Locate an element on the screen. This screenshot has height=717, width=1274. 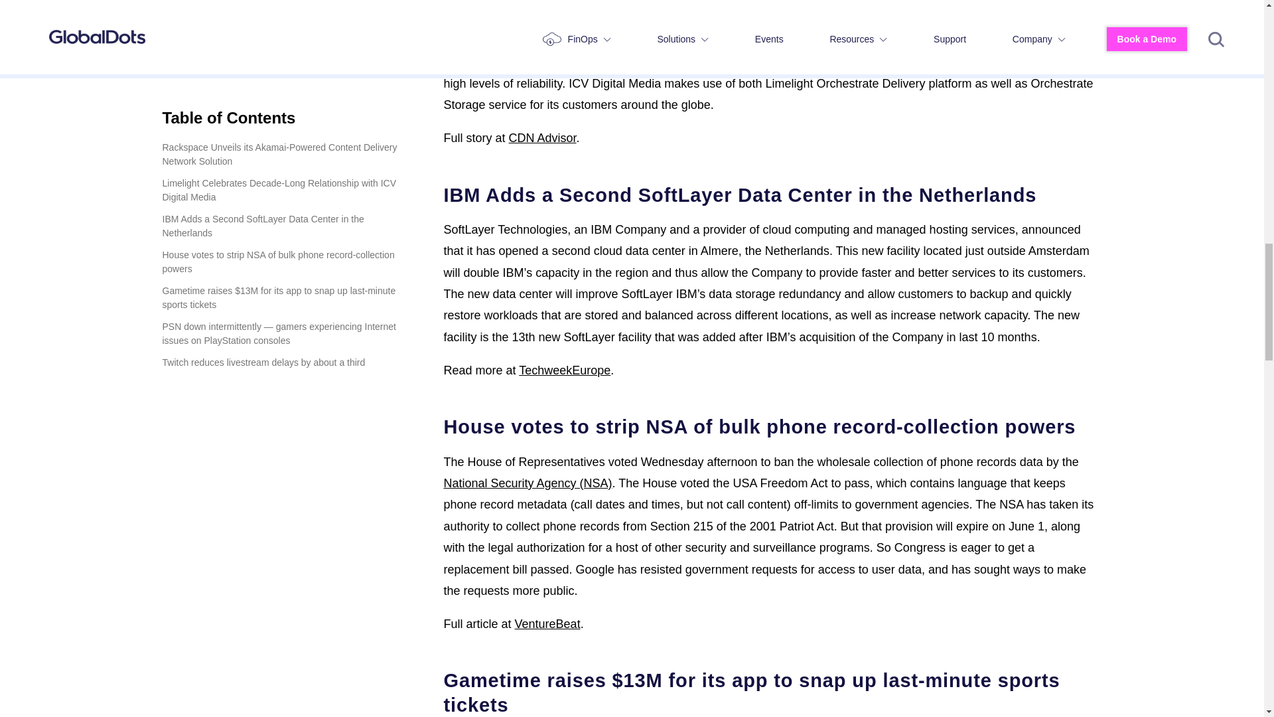
National Security Agency is located at coordinates (527, 483).